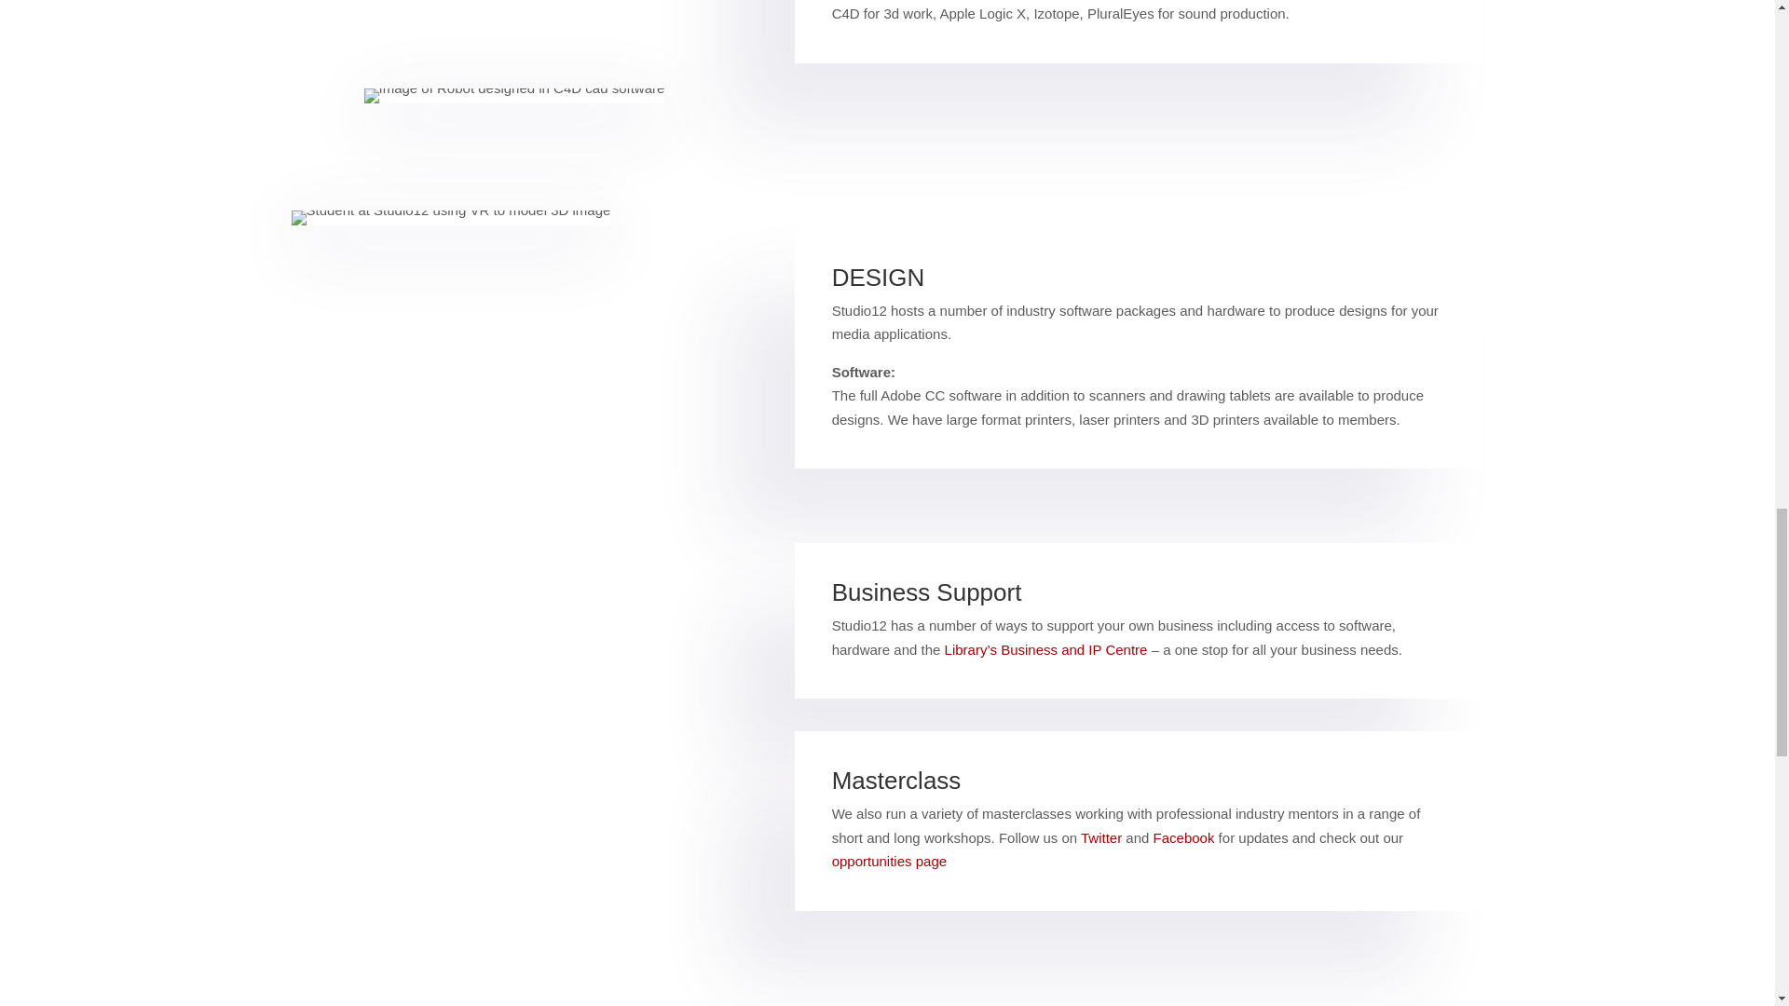 Image resolution: width=1789 pixels, height=1006 pixels. I want to click on Page 4, so click(1139, 348).